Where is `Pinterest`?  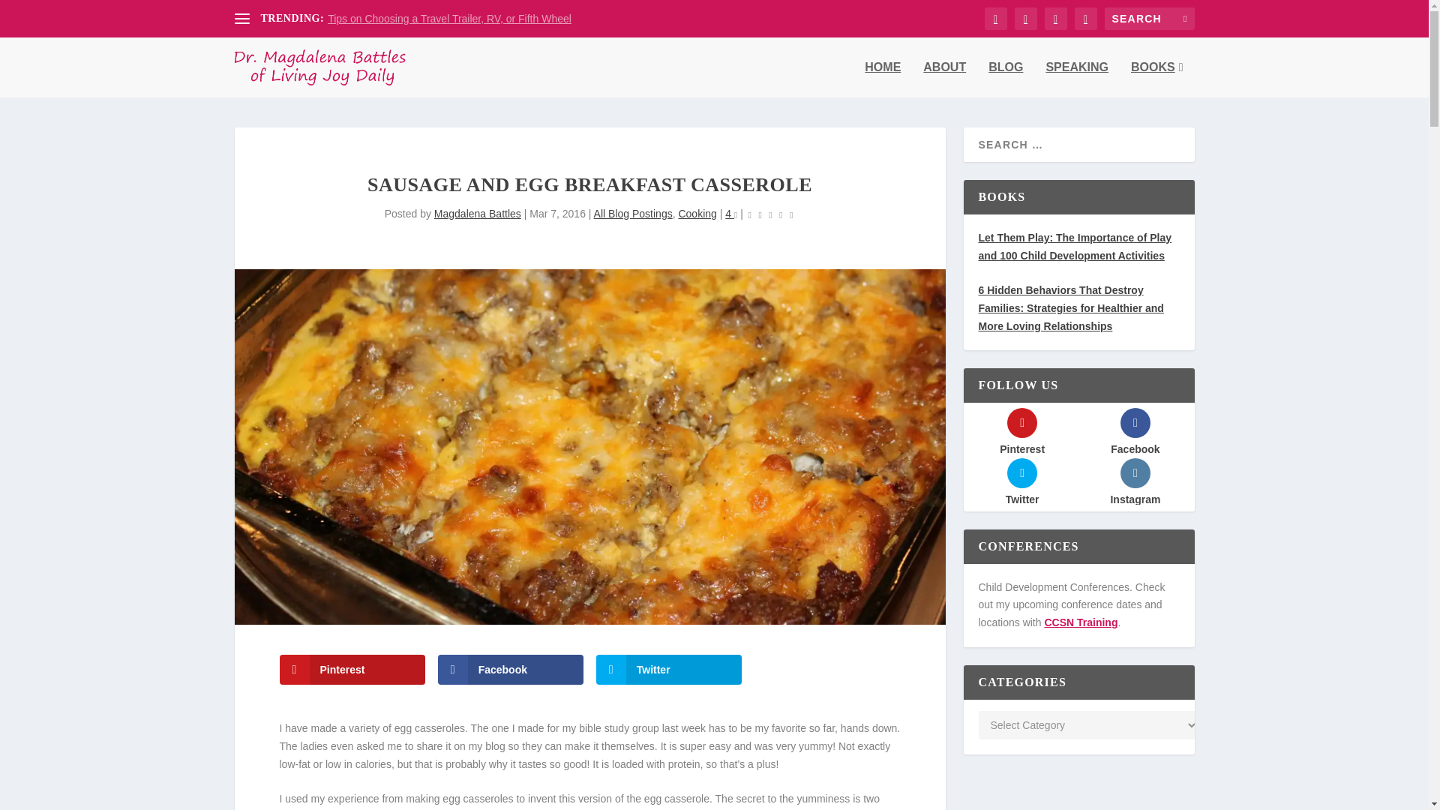
Pinterest is located at coordinates (352, 669).